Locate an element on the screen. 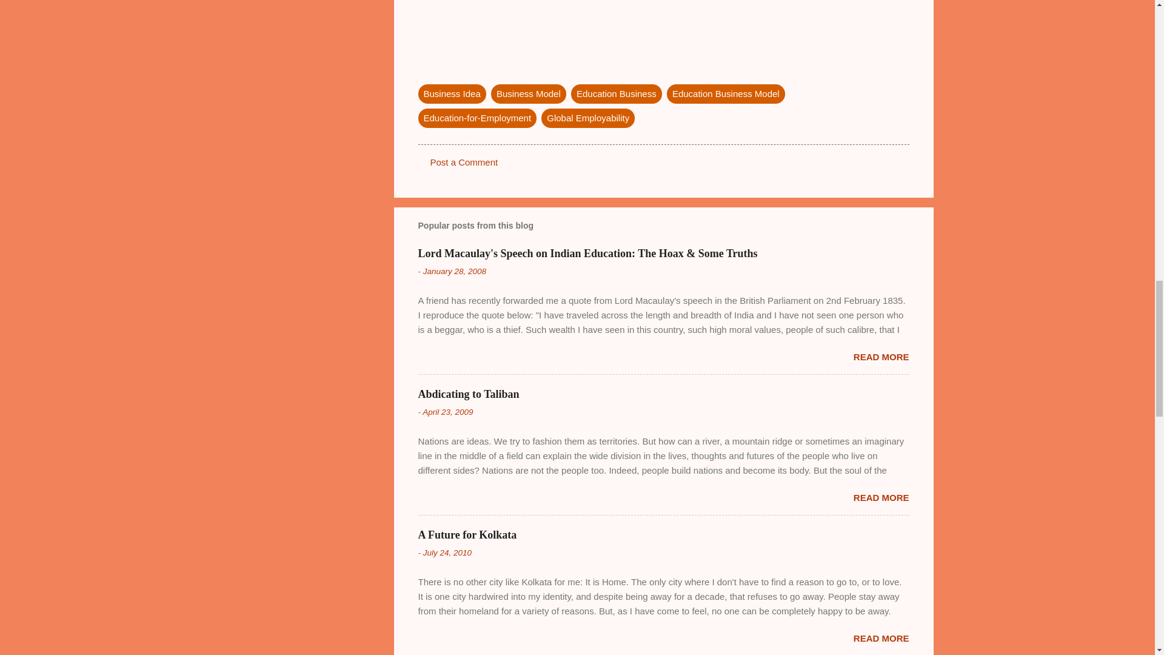 Image resolution: width=1164 pixels, height=655 pixels. READ MORE is located at coordinates (881, 357).